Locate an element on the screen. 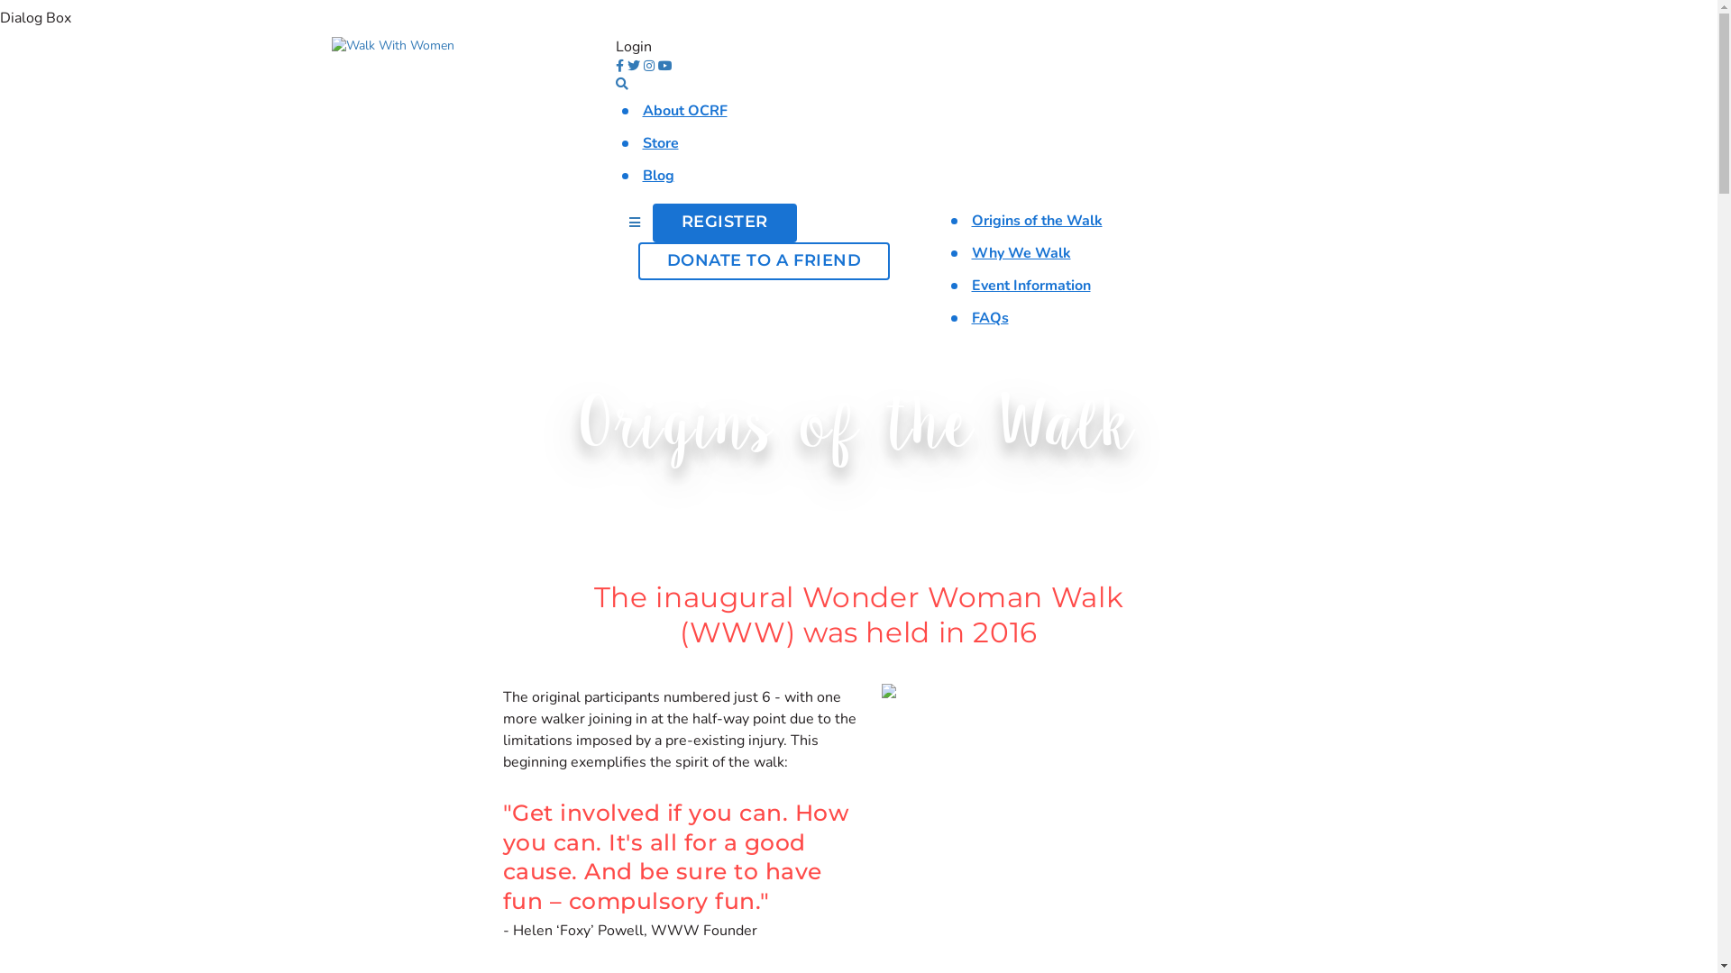 The image size is (1731, 973). Origins of the Walk is located at coordinates (1037, 221).